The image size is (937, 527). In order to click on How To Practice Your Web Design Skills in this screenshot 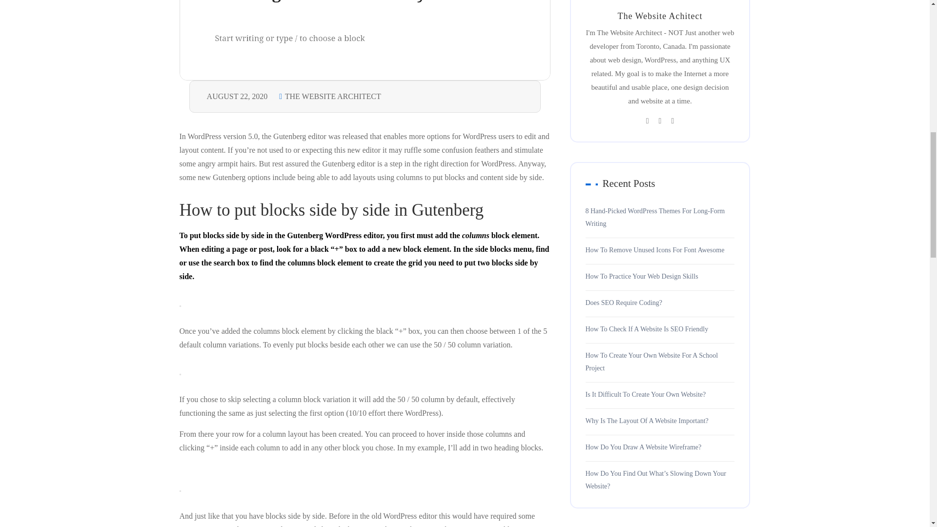, I will do `click(642, 276)`.